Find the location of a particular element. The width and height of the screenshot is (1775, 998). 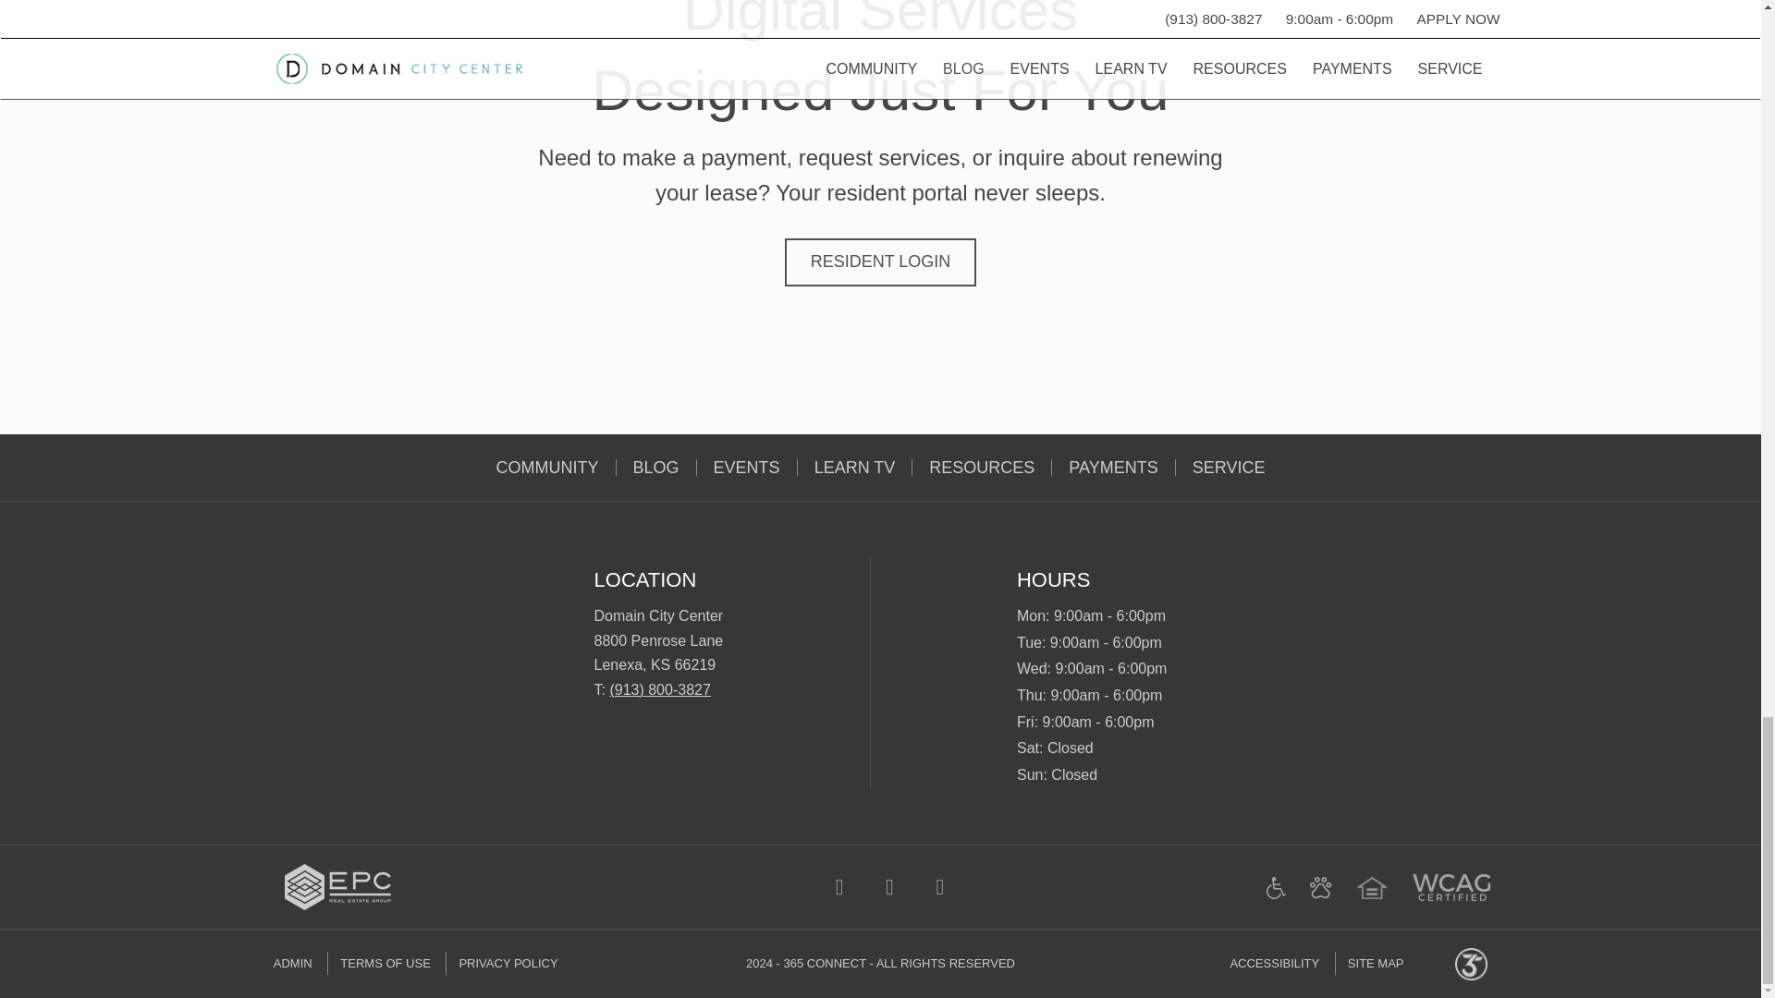

ACCESSIBILITY is located at coordinates (1280, 963).